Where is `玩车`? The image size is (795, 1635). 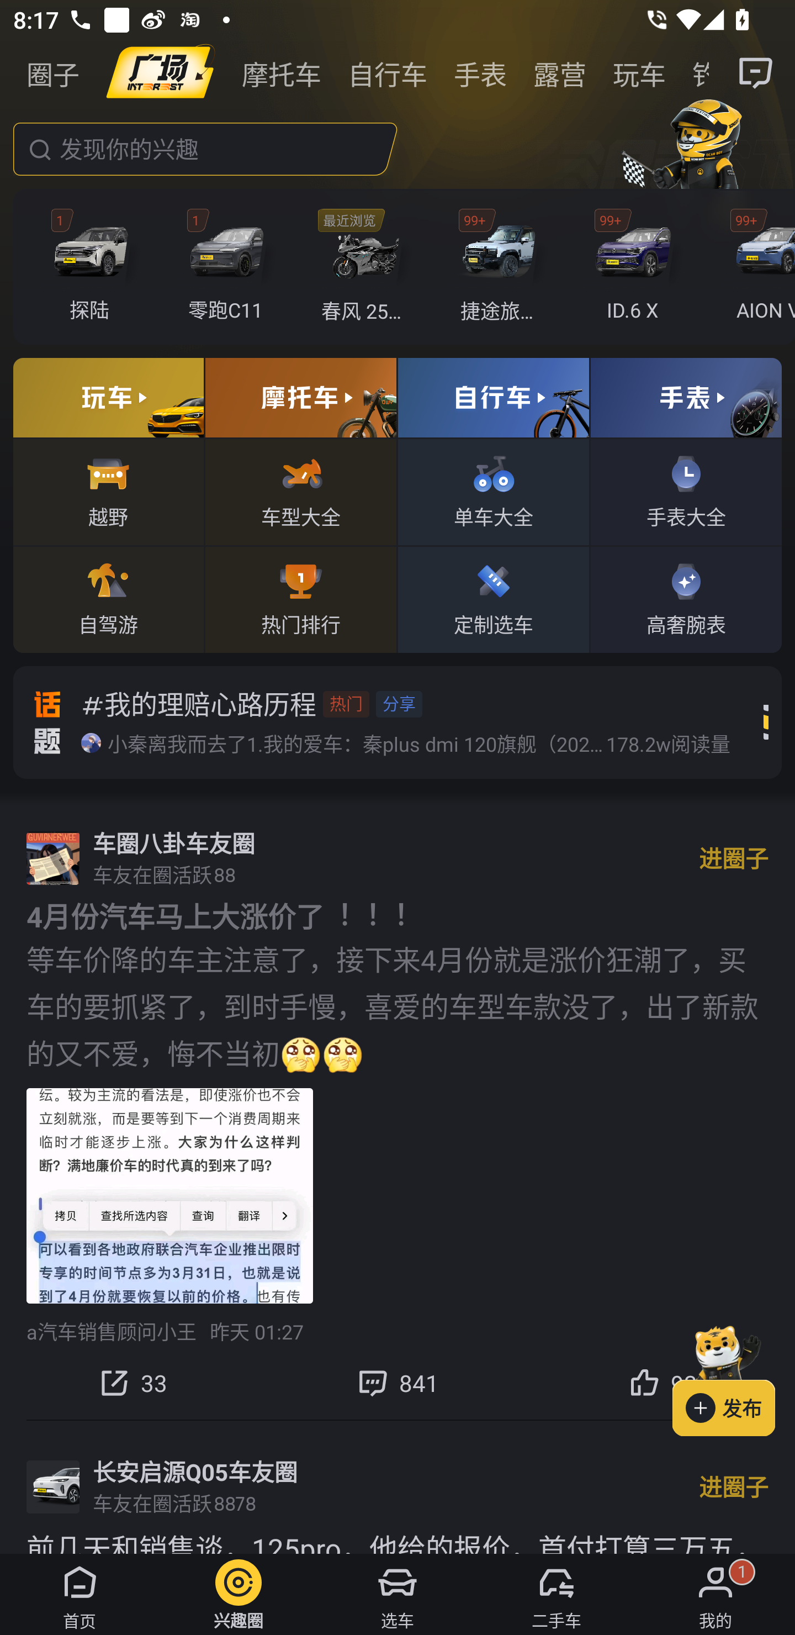 玩车 is located at coordinates (639, 73).